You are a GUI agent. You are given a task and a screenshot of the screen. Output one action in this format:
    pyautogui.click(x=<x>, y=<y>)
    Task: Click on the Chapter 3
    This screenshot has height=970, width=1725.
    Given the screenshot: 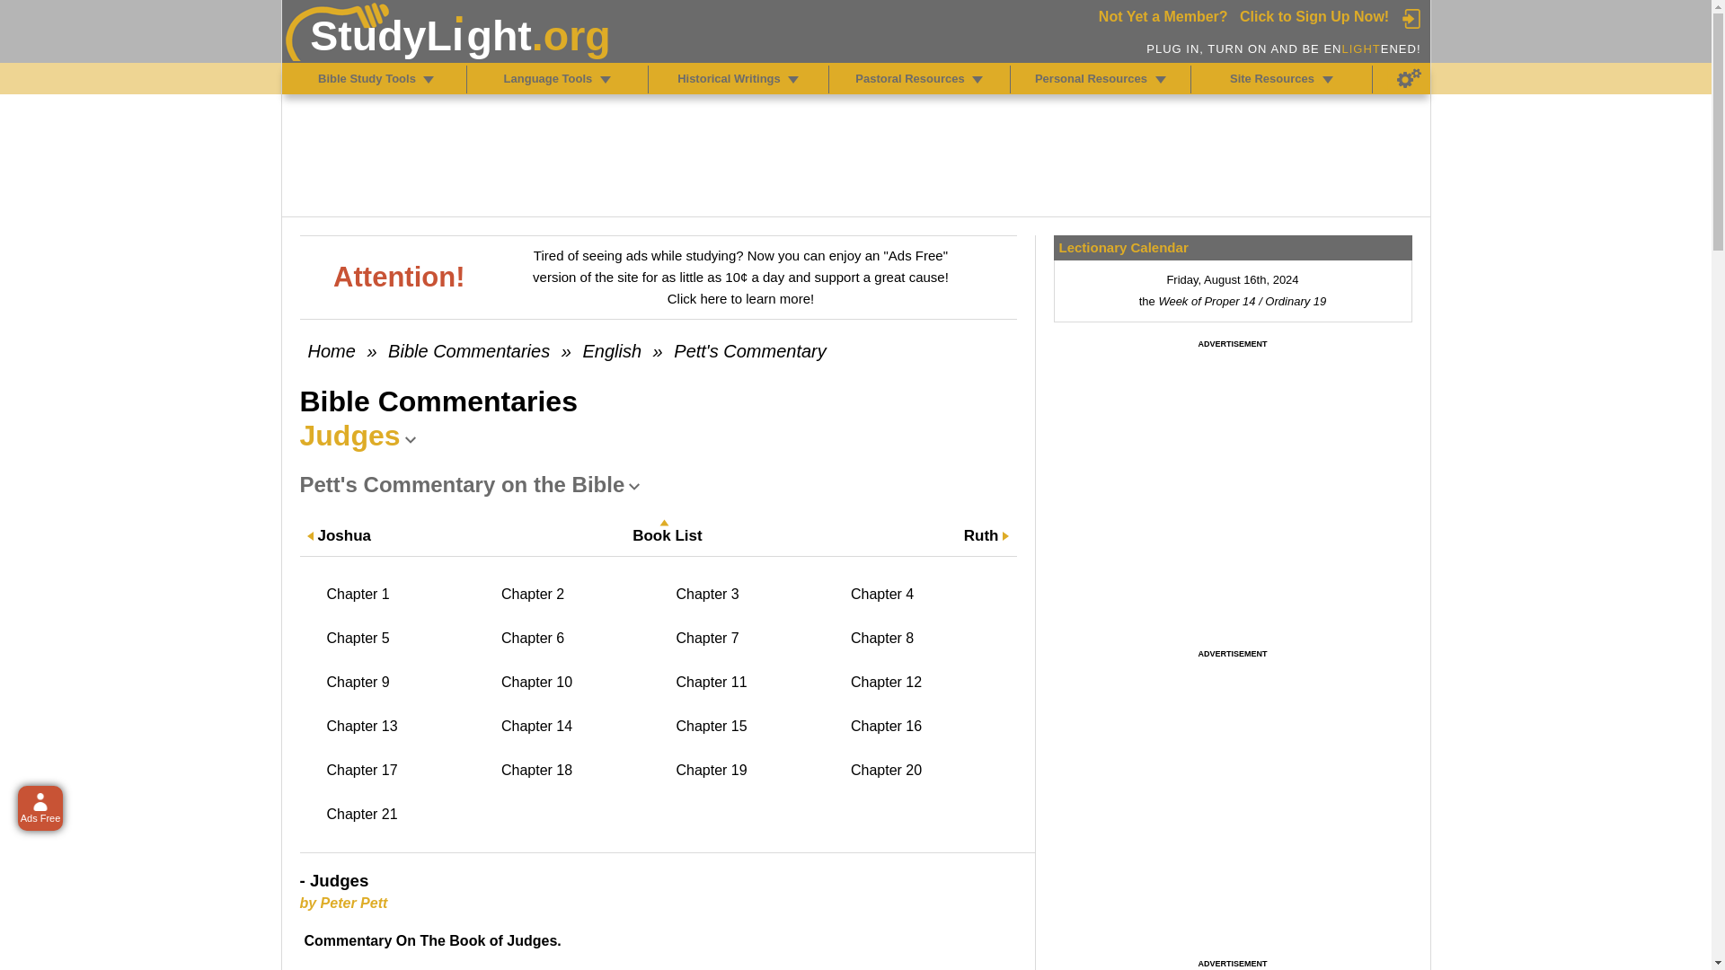 What is the action you would take?
    pyautogui.click(x=755, y=595)
    